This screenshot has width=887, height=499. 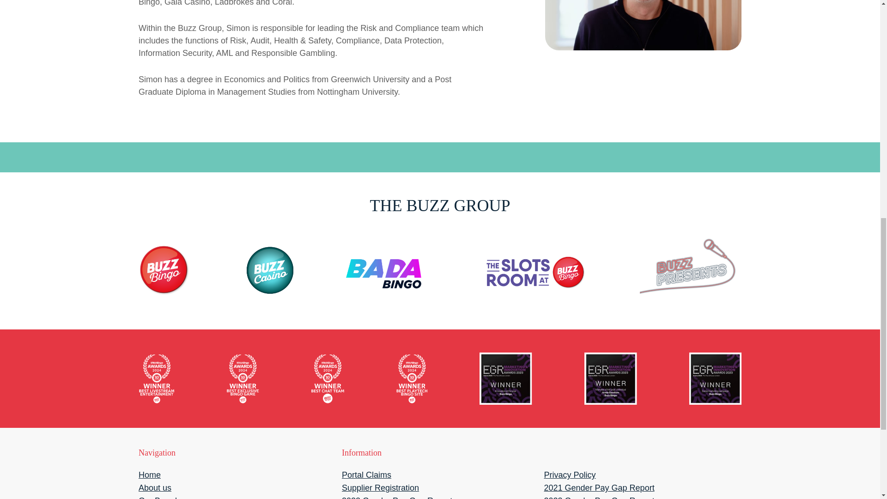 What do you see at coordinates (154, 488) in the screenshot?
I see `About us` at bounding box center [154, 488].